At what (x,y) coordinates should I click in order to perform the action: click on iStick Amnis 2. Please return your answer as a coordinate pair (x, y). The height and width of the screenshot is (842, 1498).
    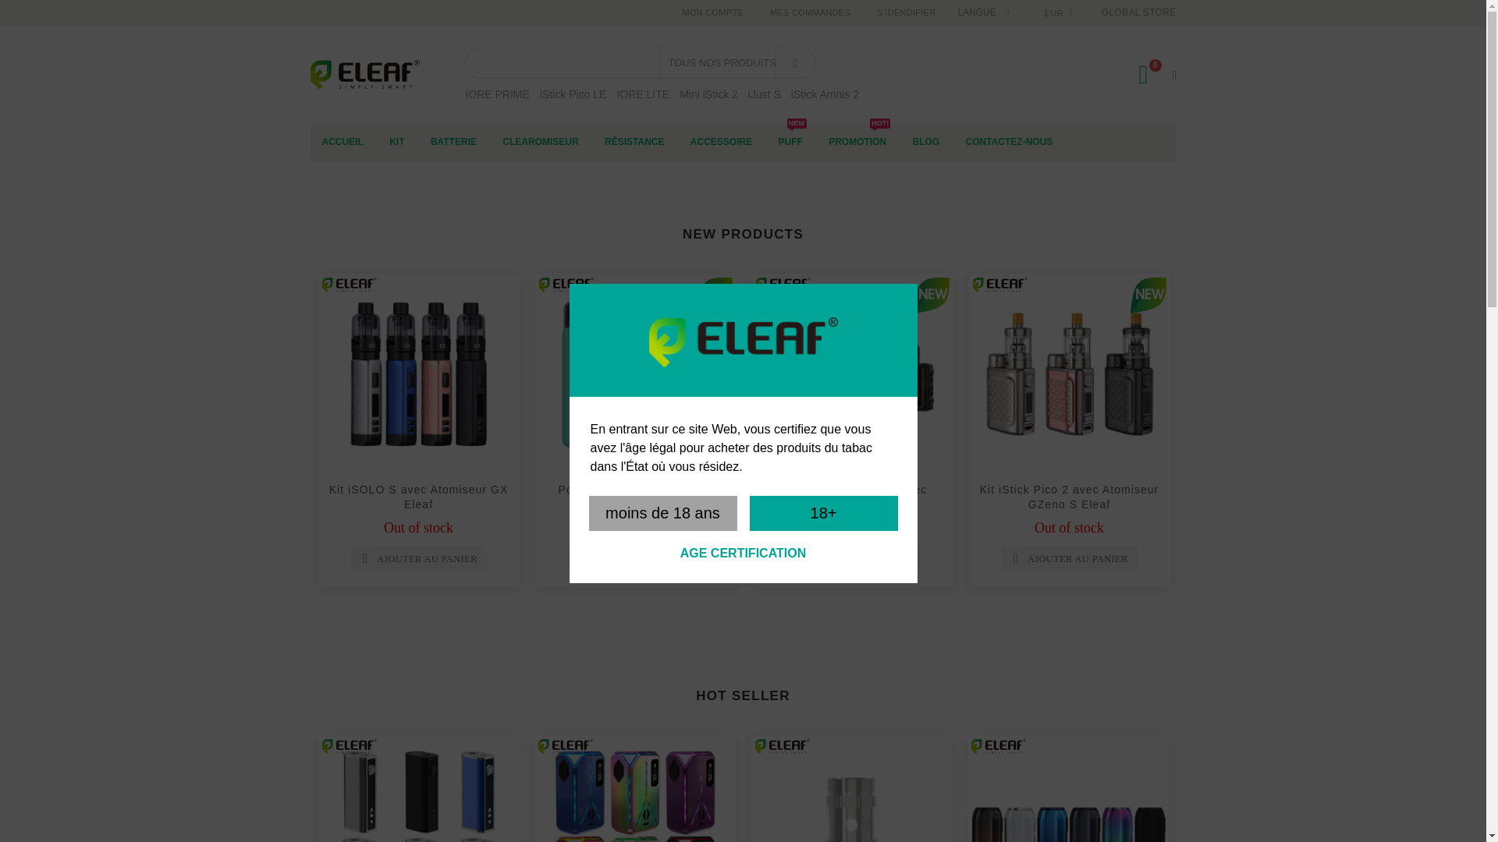
    Looking at the image, I should click on (824, 94).